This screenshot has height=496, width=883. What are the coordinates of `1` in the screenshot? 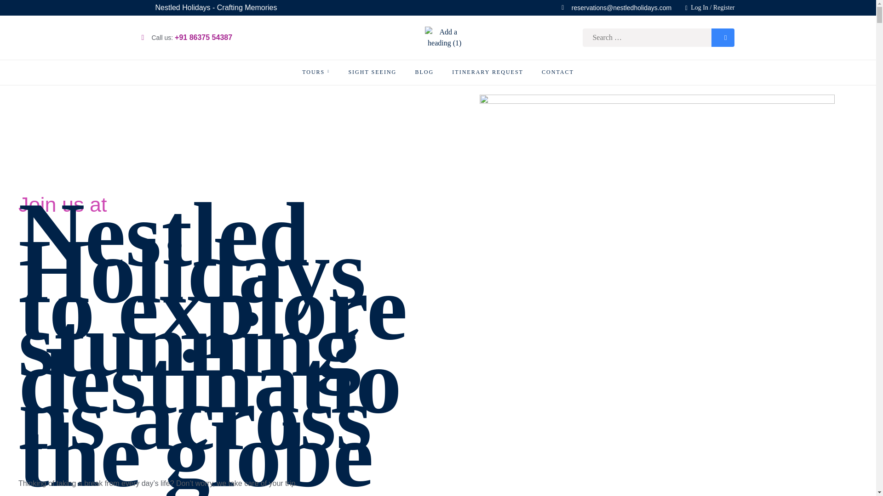 It's located at (691, 482).